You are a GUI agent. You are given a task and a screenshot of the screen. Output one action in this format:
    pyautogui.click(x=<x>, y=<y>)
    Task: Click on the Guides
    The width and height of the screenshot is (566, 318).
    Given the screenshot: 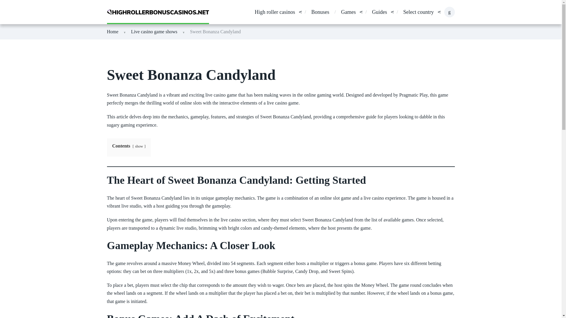 What is the action you would take?
    pyautogui.click(x=379, y=12)
    